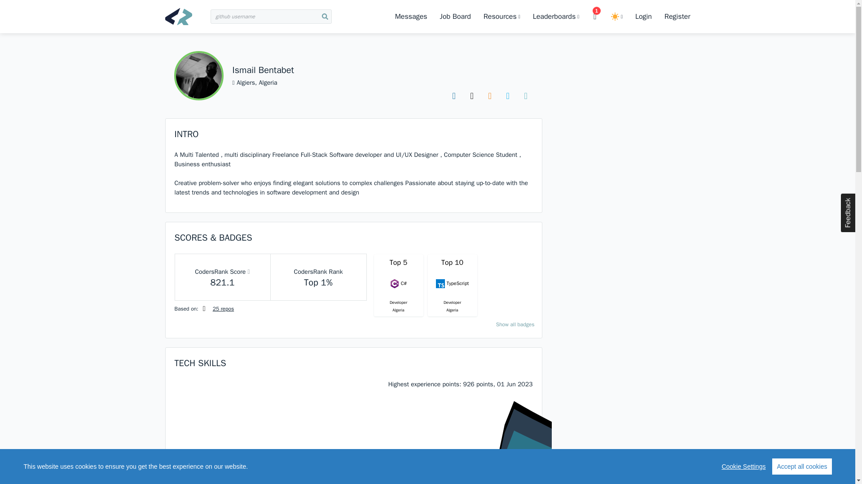 This screenshot has width=862, height=484. I want to click on INTRO, so click(186, 134).